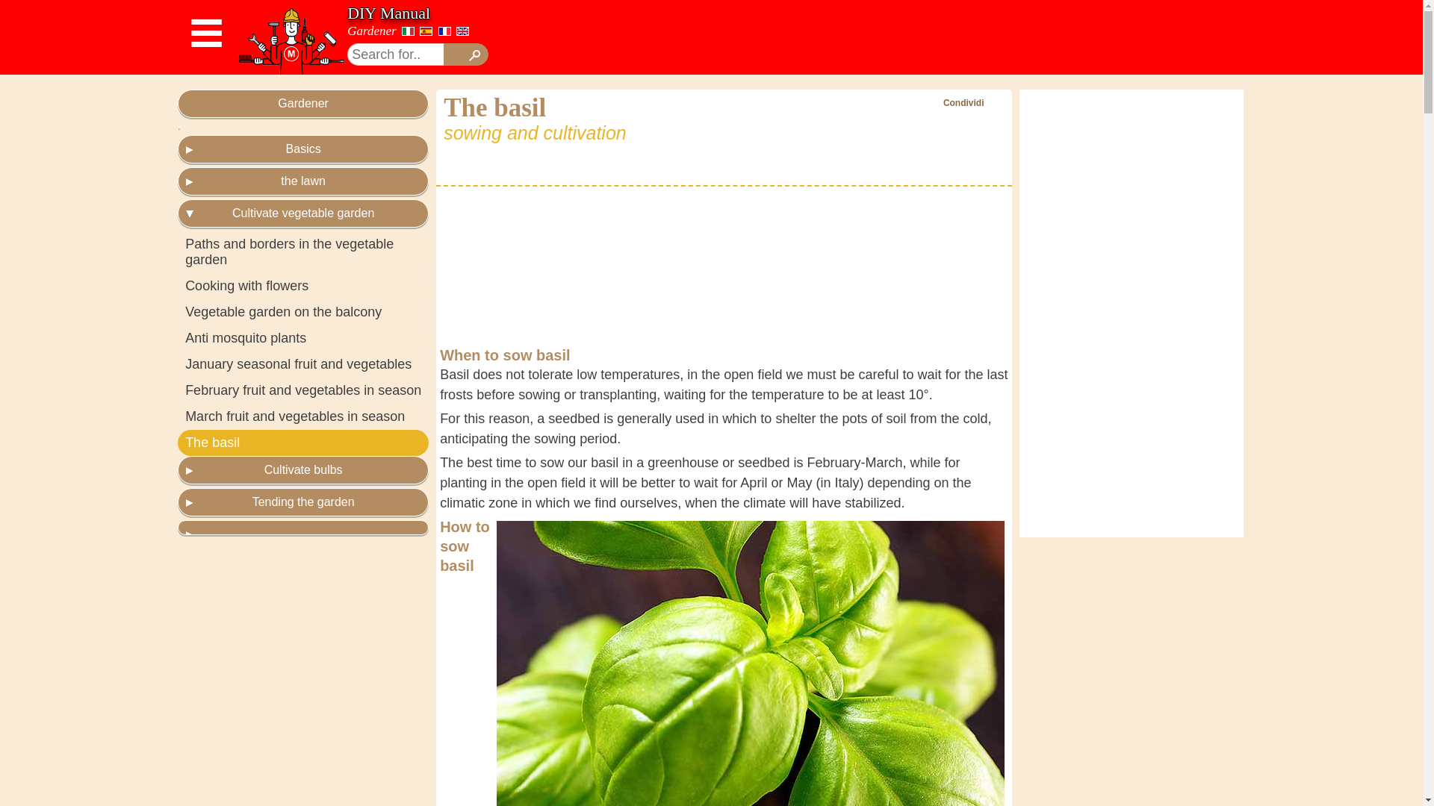 The image size is (1434, 806). I want to click on Advertisement, so click(728, 266).